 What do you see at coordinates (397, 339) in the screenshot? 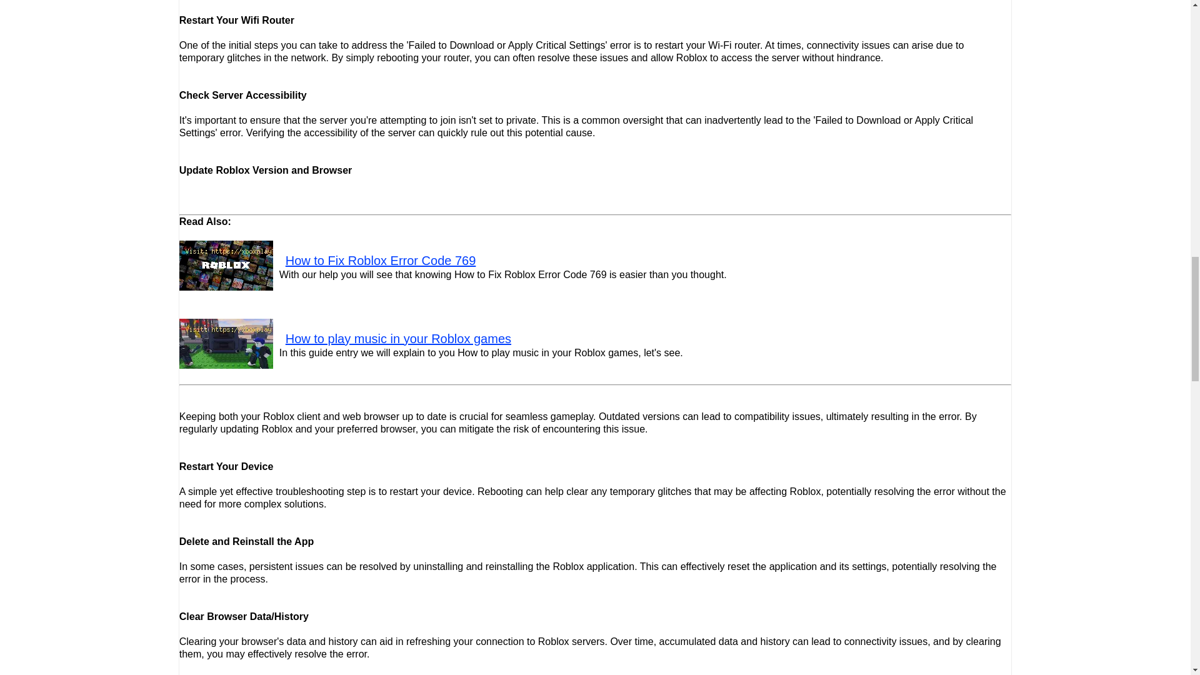
I see `How to play music in your Roblox games` at bounding box center [397, 339].